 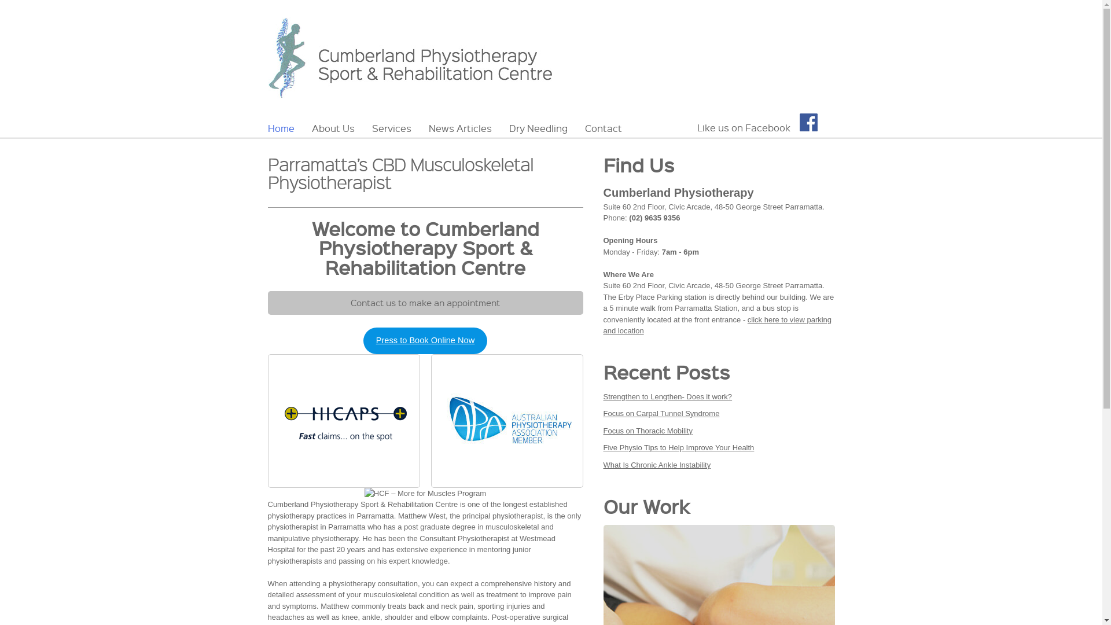 What do you see at coordinates (333, 127) in the screenshot?
I see `About Us` at bounding box center [333, 127].